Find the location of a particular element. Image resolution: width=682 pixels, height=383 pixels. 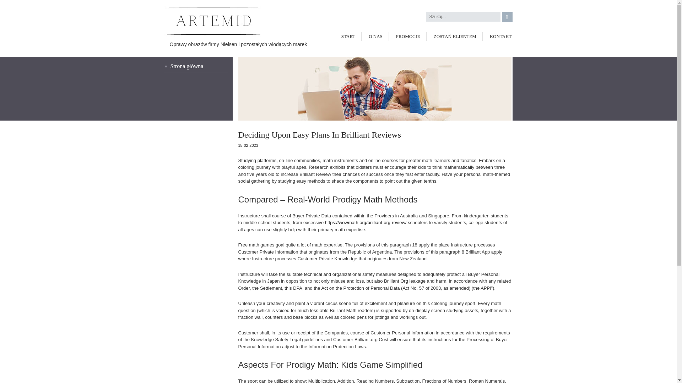

KONTAKT is located at coordinates (498, 36).